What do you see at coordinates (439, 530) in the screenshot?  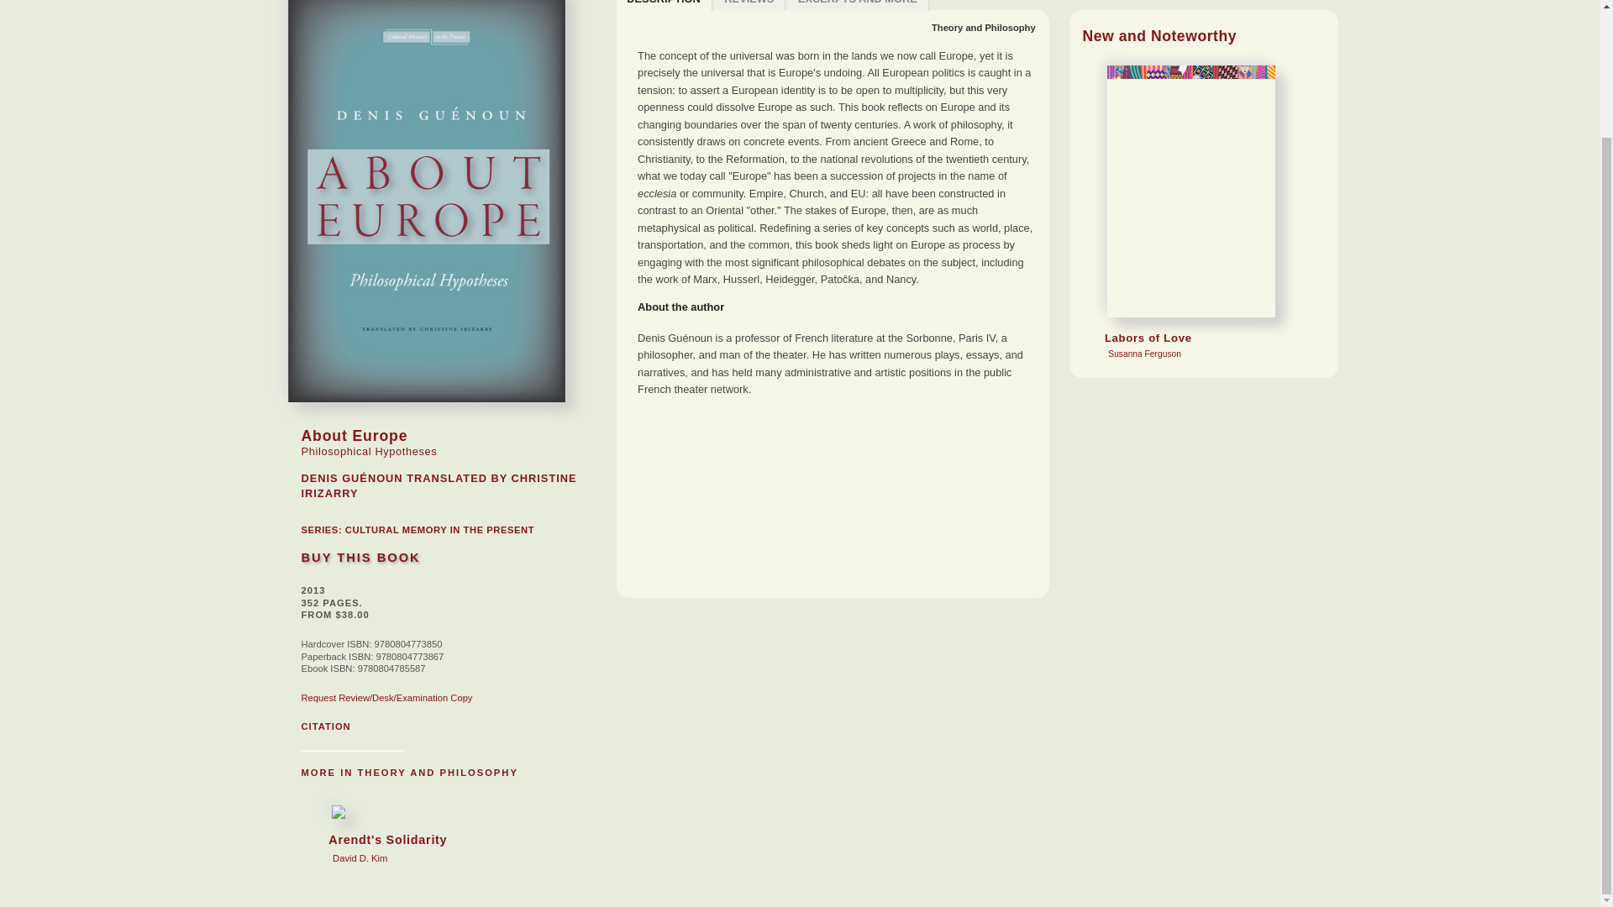 I see `CULTURAL MEMORY IN THE PRESENT` at bounding box center [439, 530].